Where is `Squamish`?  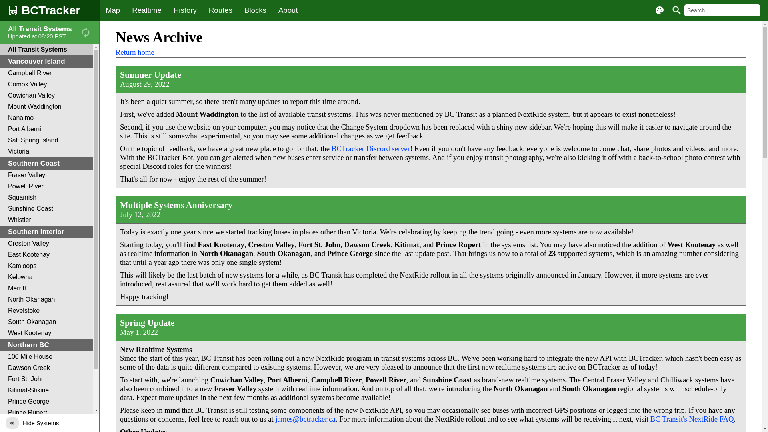
Squamish is located at coordinates (46, 198).